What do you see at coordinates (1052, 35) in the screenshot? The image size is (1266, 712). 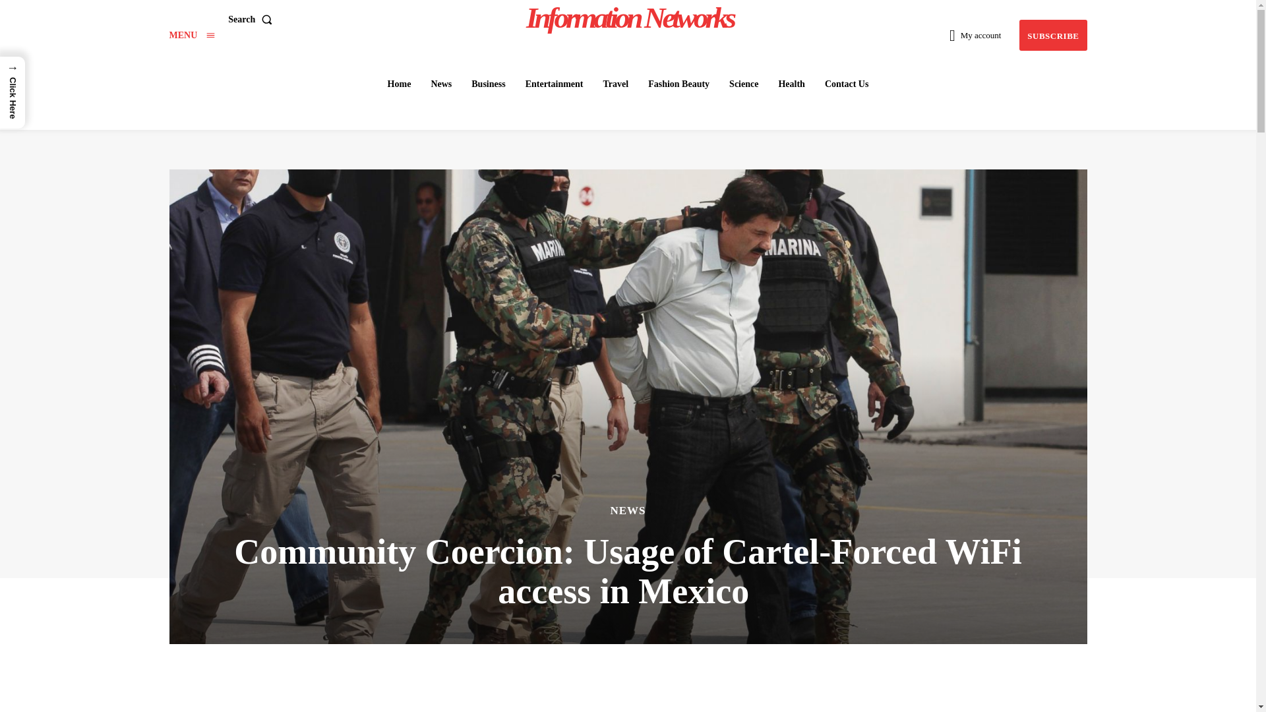 I see `Subscribe` at bounding box center [1052, 35].